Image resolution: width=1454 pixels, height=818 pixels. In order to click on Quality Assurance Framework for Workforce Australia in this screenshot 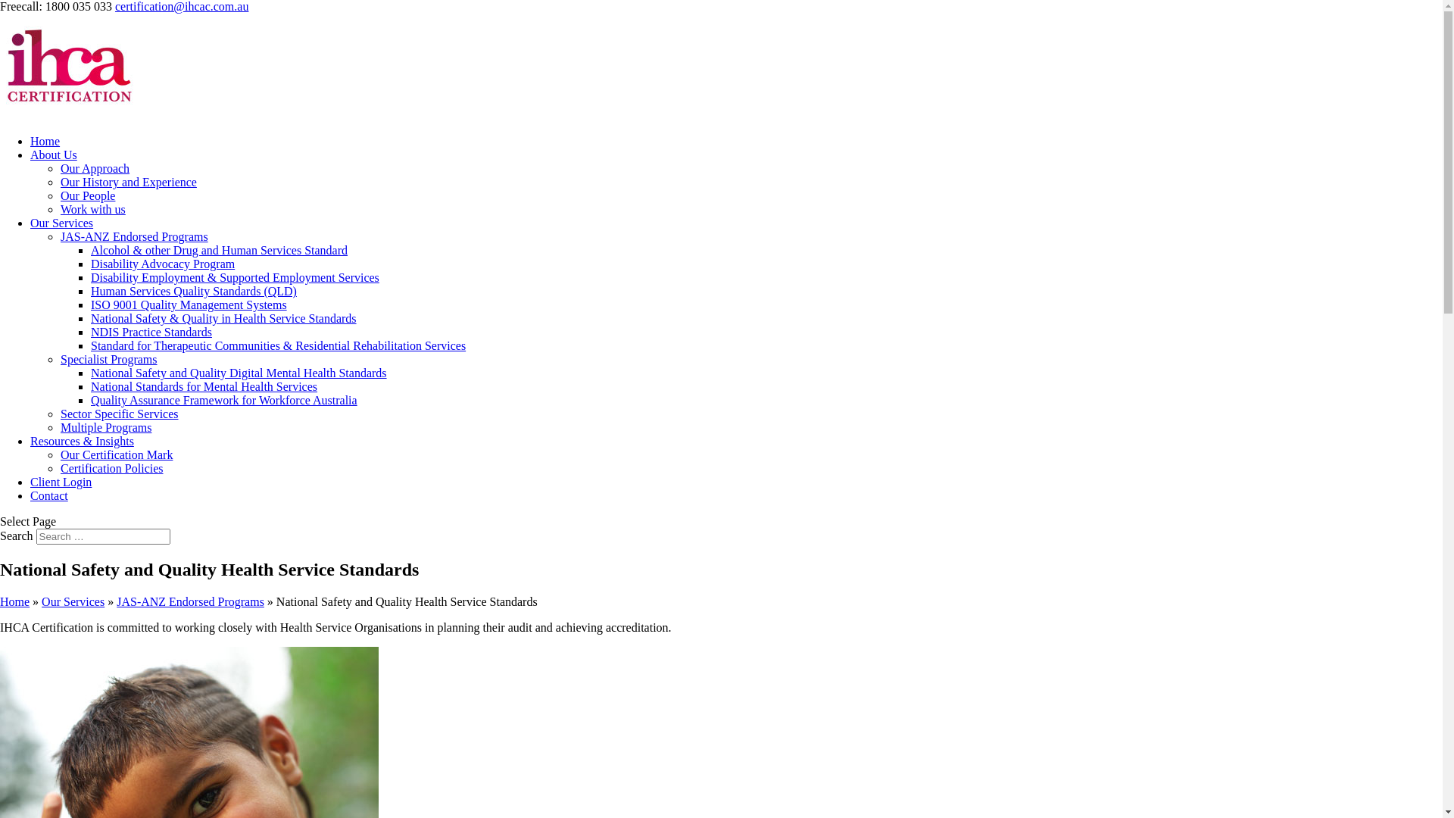, I will do `click(224, 400)`.